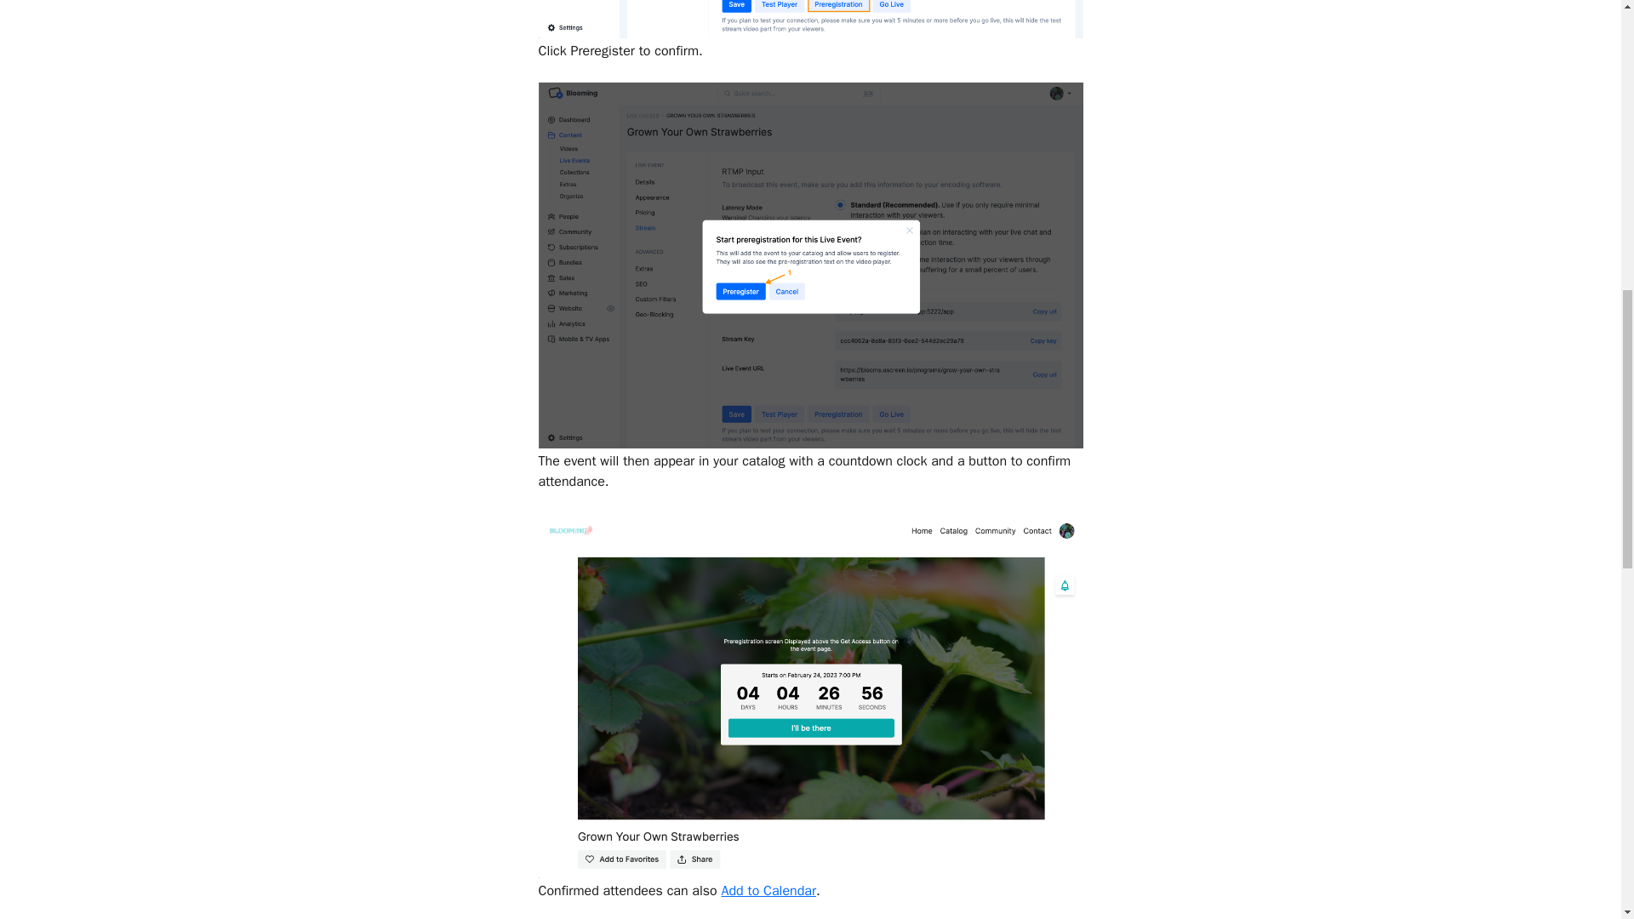  I want to click on Add to Calendar, so click(769, 890).